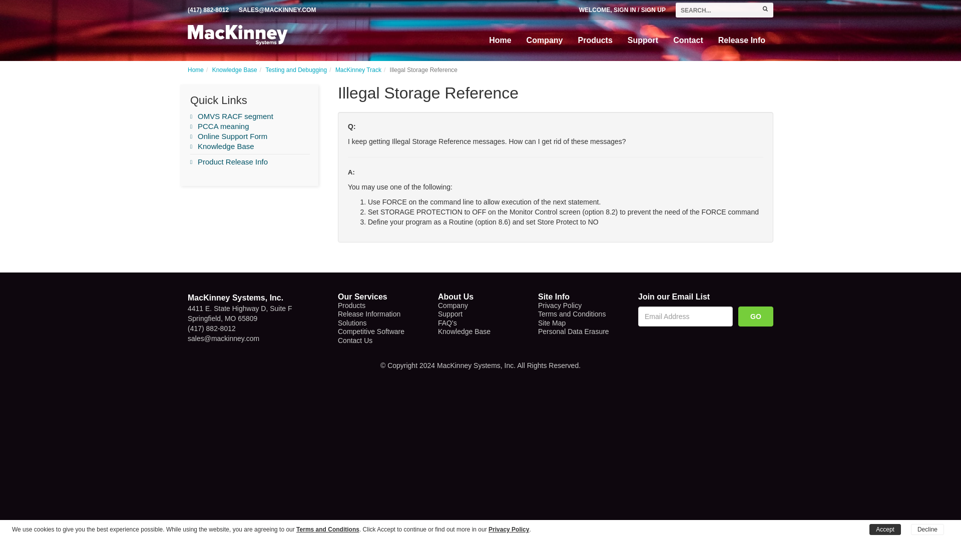 This screenshot has height=540, width=961. What do you see at coordinates (765, 8) in the screenshot?
I see `submit` at bounding box center [765, 8].